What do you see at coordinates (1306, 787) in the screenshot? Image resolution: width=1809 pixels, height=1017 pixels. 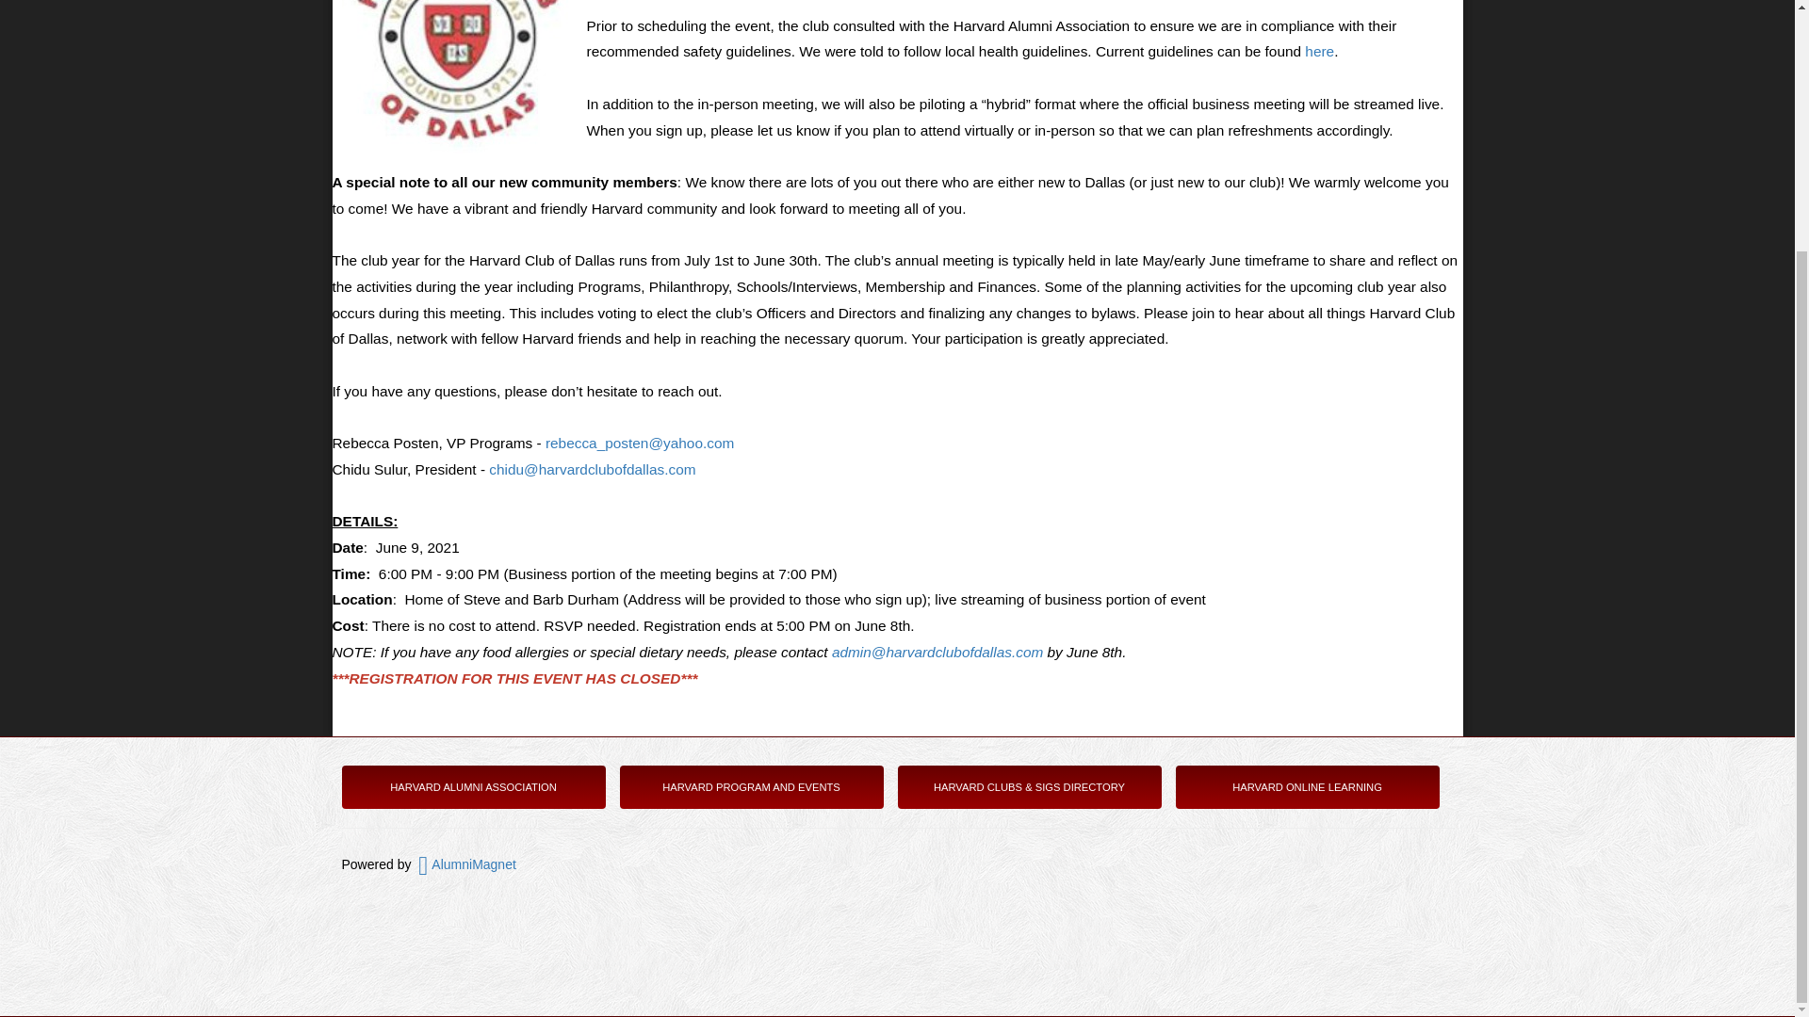 I see `HARVARD ONLINE LEARNING` at bounding box center [1306, 787].